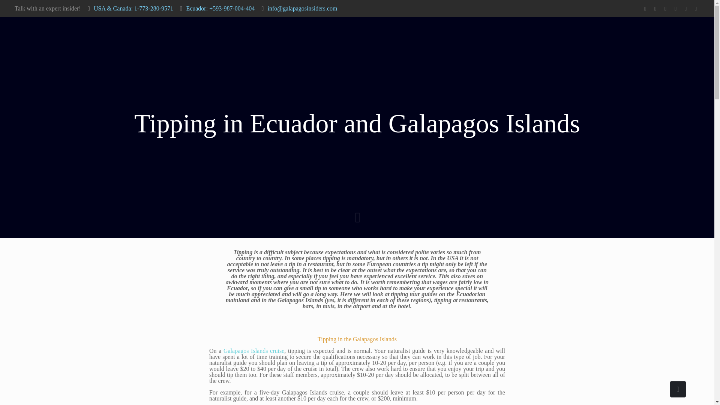 This screenshot has height=405, width=720. Describe the element at coordinates (645, 9) in the screenshot. I see `Facebook` at that location.